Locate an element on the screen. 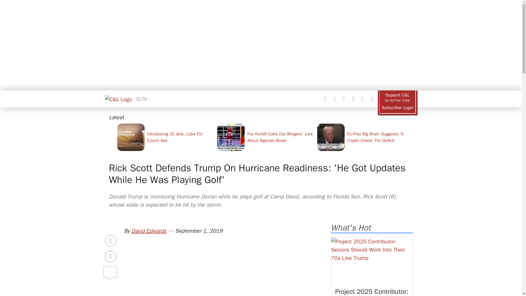 The height and width of the screenshot is (296, 526). Ex-Prez Big Brain Suggests 'A Crypto Check' For Deficit is located at coordinates (365, 137).